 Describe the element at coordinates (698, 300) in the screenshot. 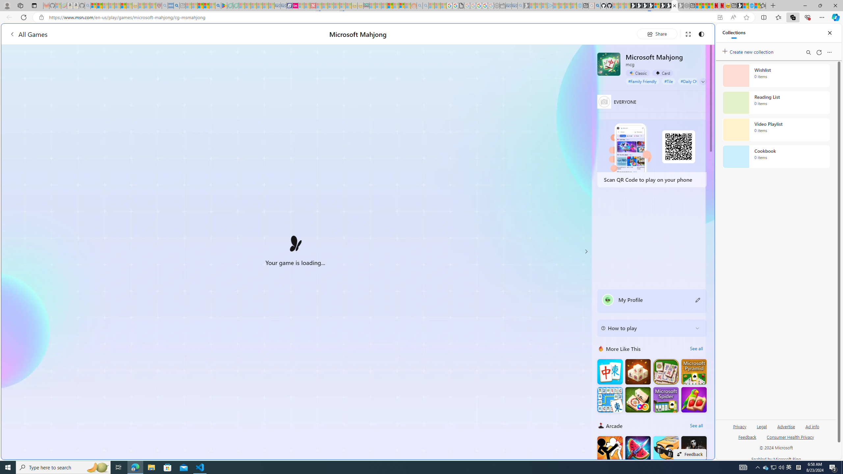

I see `Class: button edit-icon` at that location.